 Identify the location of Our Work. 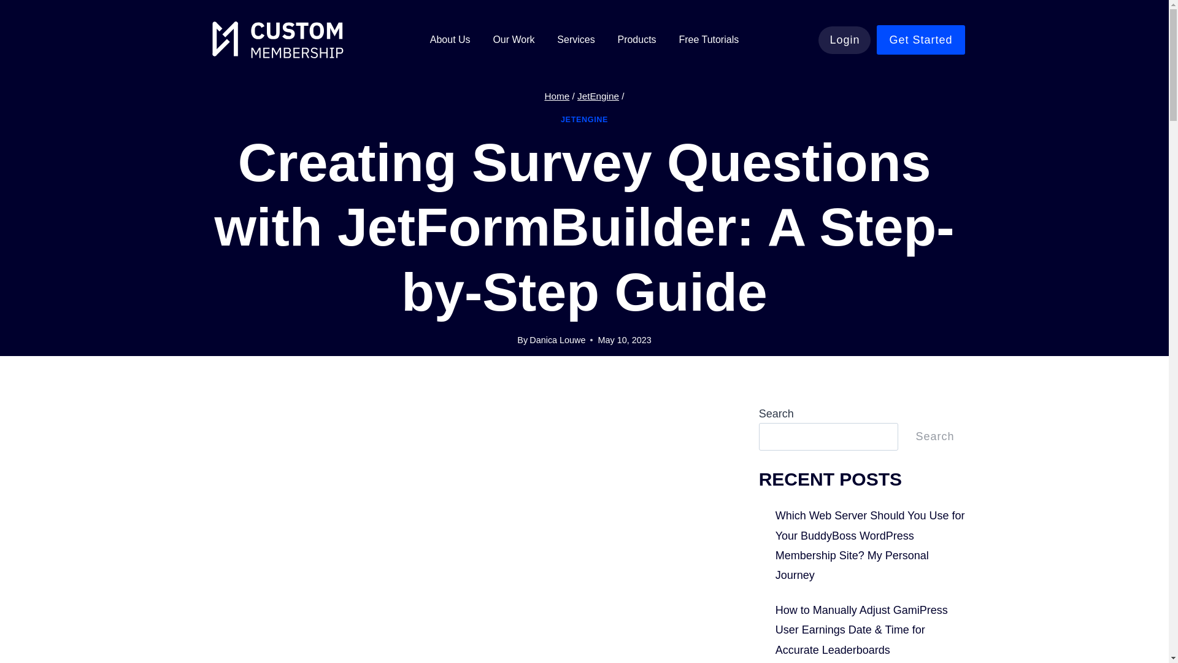
(514, 40).